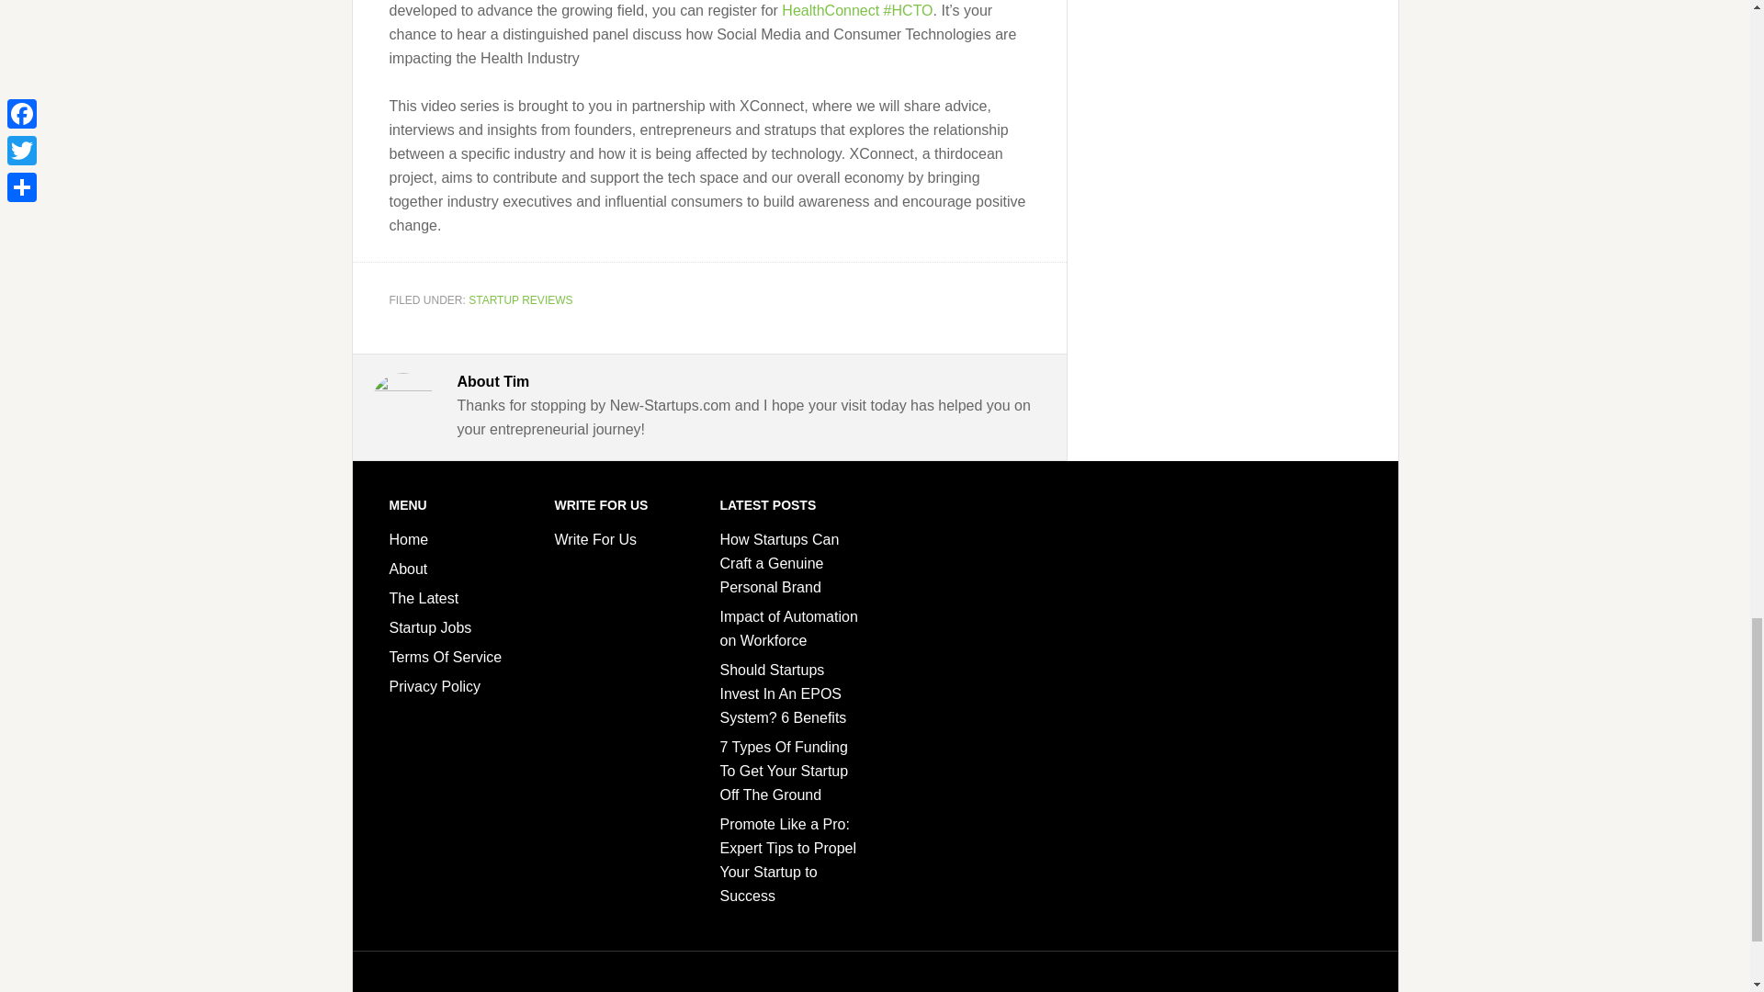 The width and height of the screenshot is (1764, 992). Describe the element at coordinates (435, 686) in the screenshot. I see `Privacy Policy` at that location.